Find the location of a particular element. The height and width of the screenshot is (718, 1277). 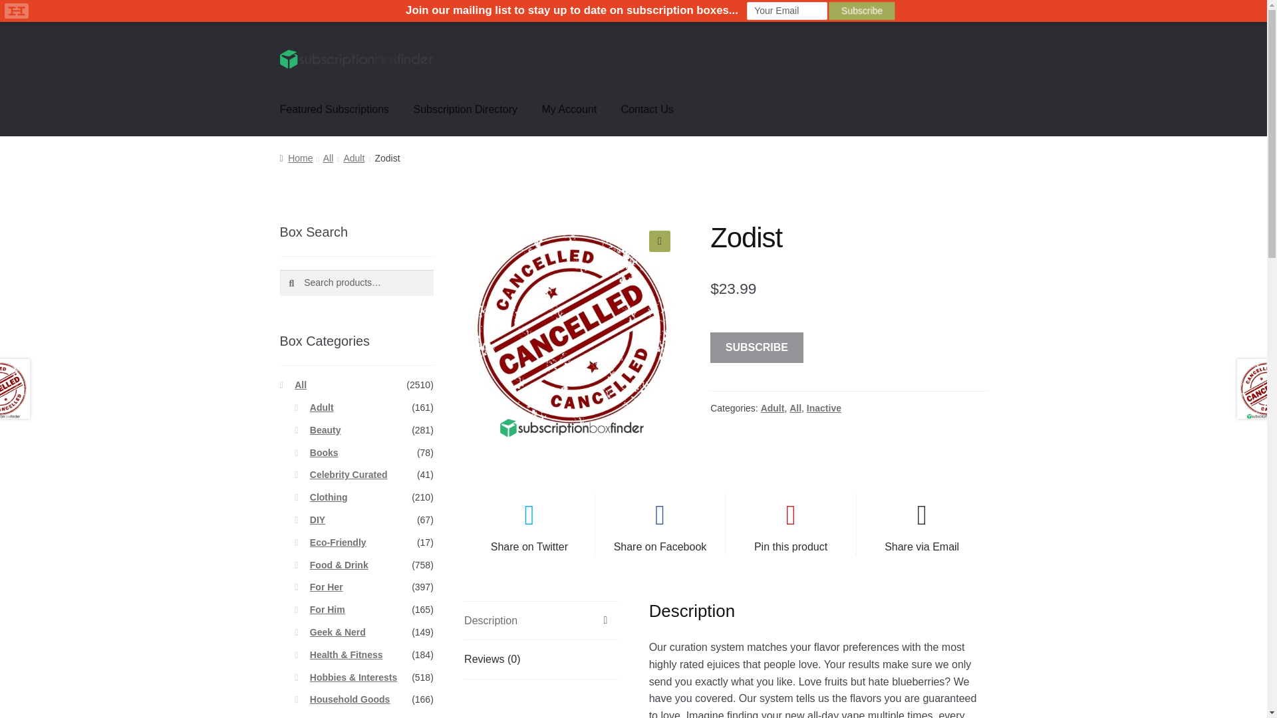

Share via Email is located at coordinates (922, 524).